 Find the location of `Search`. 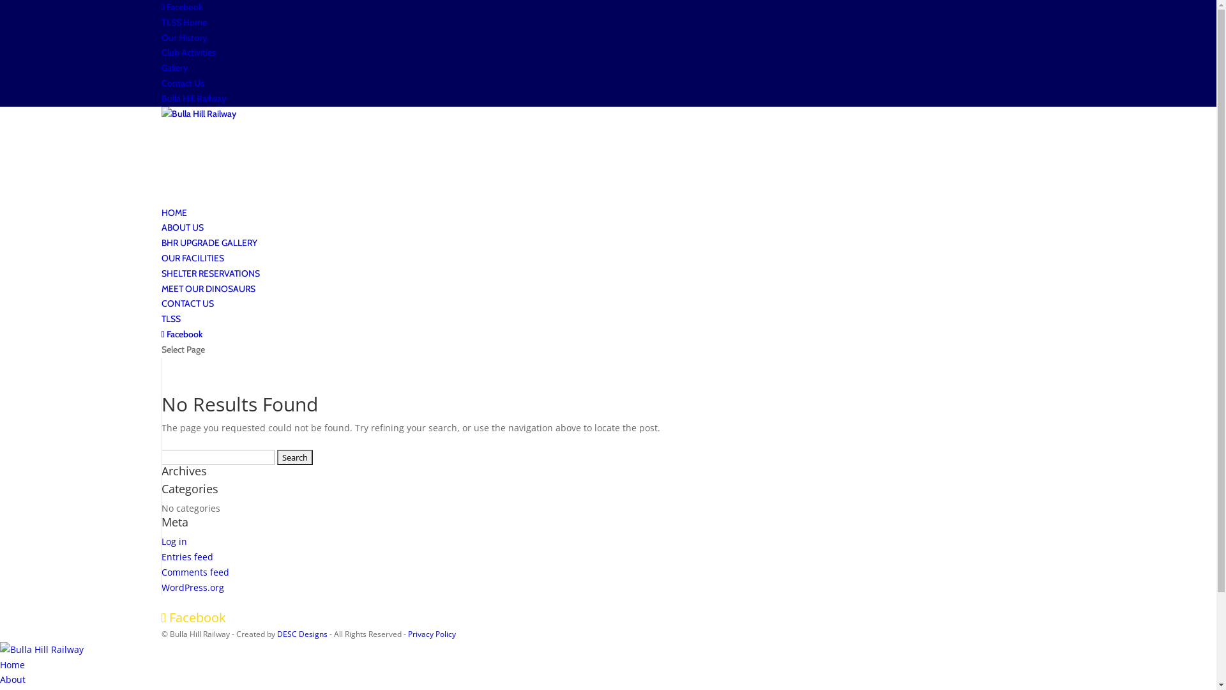

Search is located at coordinates (295, 457).